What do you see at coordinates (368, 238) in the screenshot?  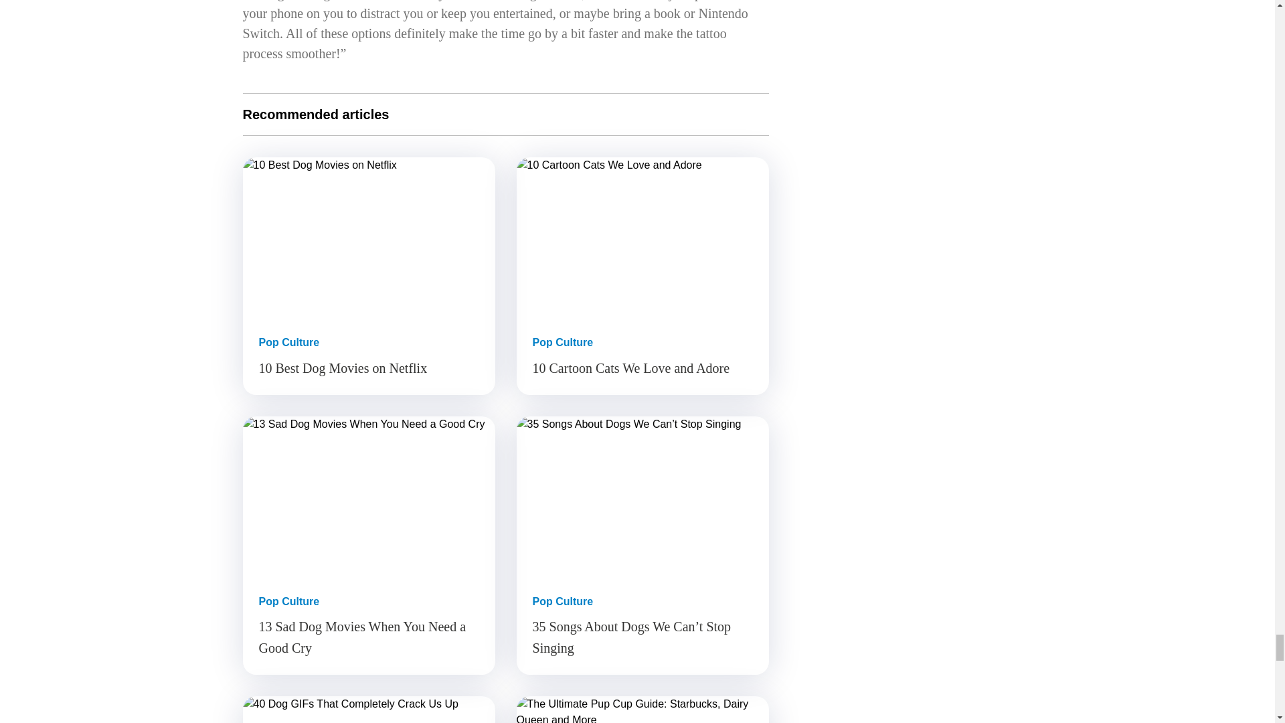 I see `10 Best Dog Movies on Netflix` at bounding box center [368, 238].